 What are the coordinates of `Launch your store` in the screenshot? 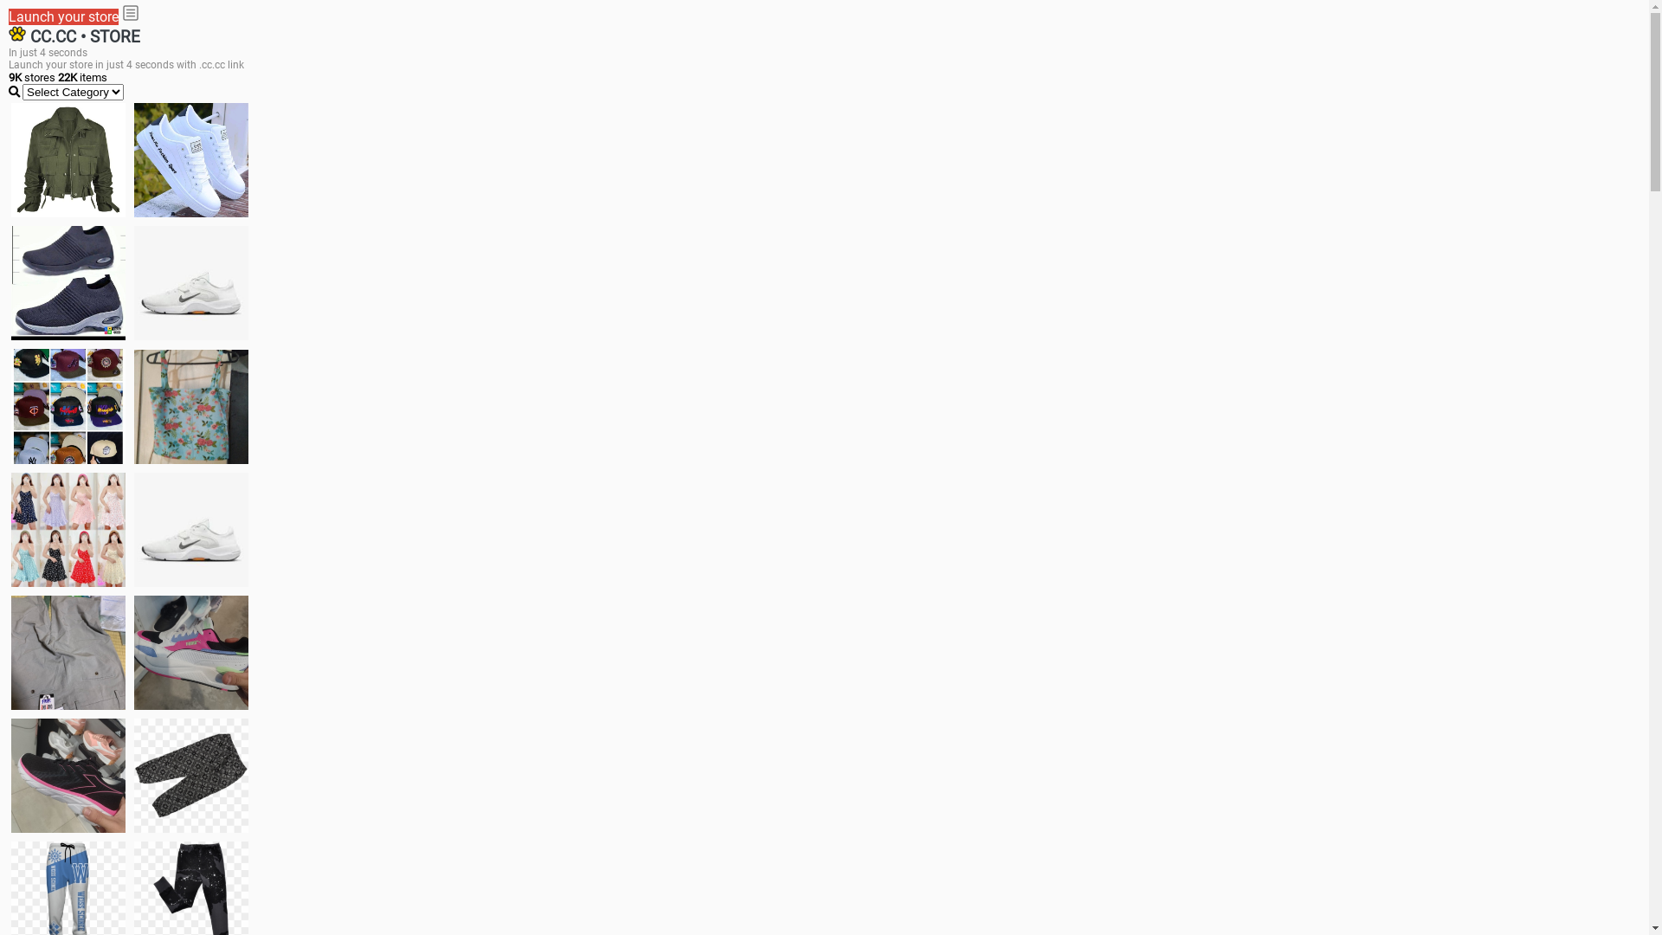 It's located at (64, 17).